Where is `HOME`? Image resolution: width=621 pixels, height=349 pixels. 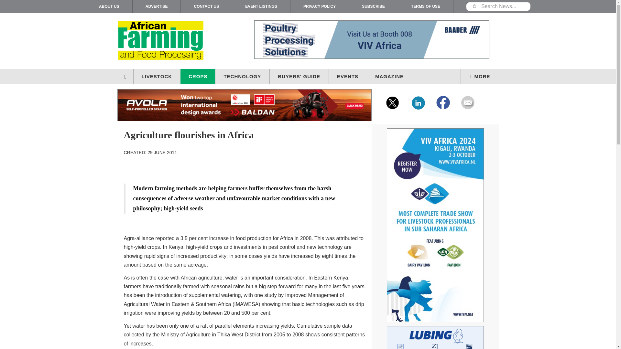 HOME is located at coordinates (126, 76).